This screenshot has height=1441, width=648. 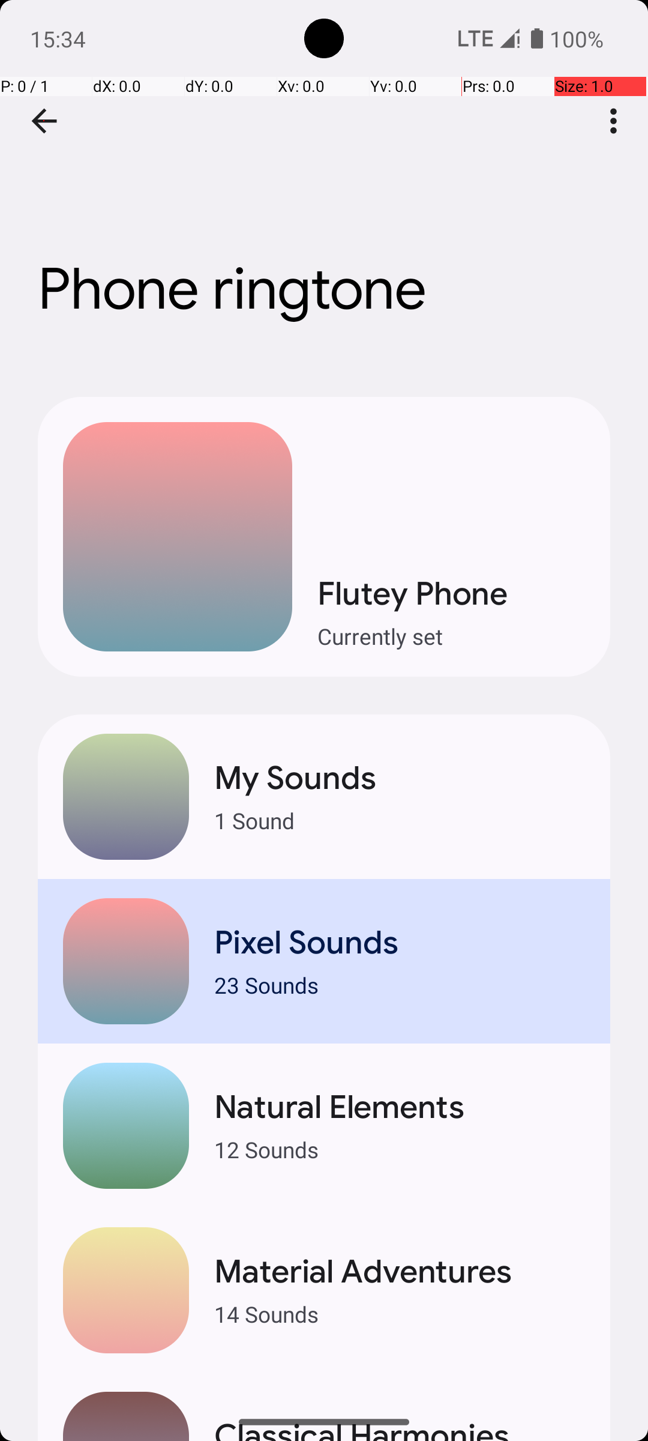 I want to click on 23 Sounds, so click(x=400, y=985).